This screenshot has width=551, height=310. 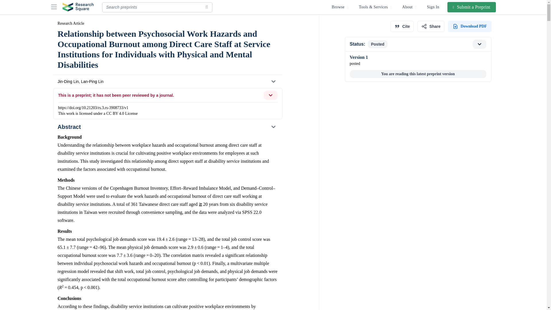 What do you see at coordinates (167, 82) in the screenshot?
I see `Jin-Ding Lin, Lan-Ping Lin` at bounding box center [167, 82].